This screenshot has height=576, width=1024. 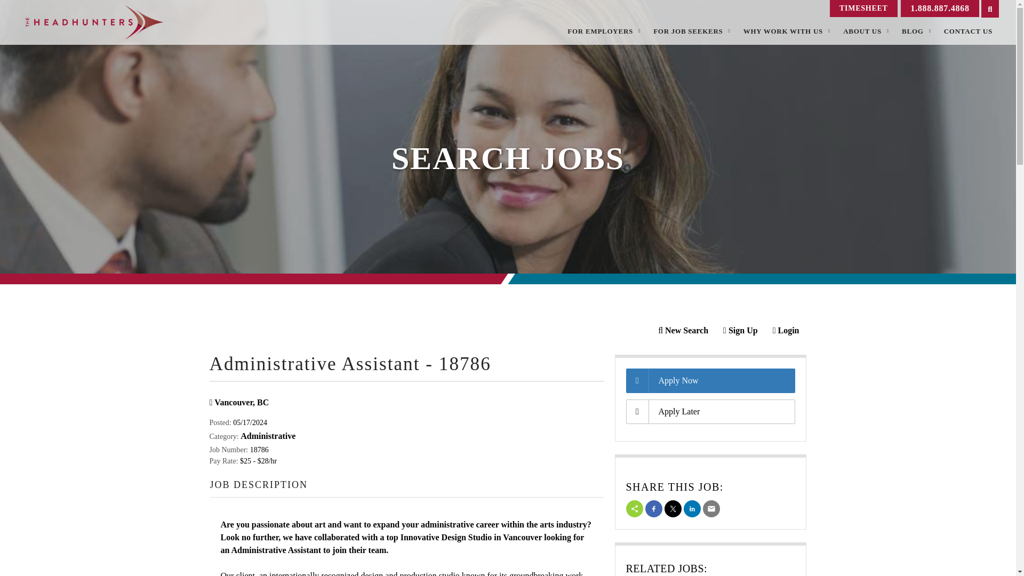 I want to click on FOR JOB SEEKERS, so click(x=692, y=3).